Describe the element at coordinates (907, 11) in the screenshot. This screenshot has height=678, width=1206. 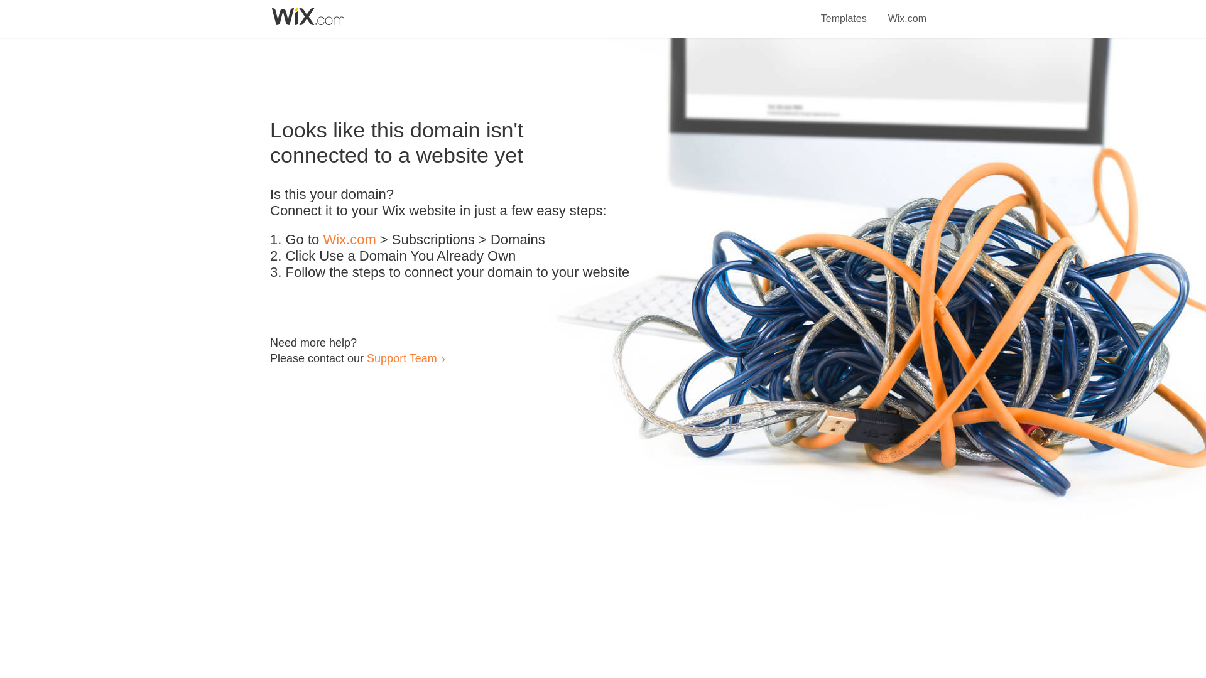
I see `Wix.com` at that location.